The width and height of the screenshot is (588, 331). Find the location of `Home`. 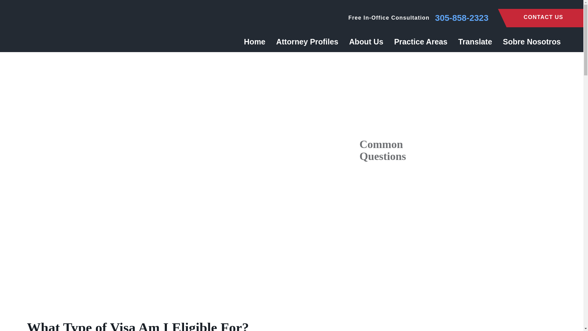

Home is located at coordinates (257, 41).